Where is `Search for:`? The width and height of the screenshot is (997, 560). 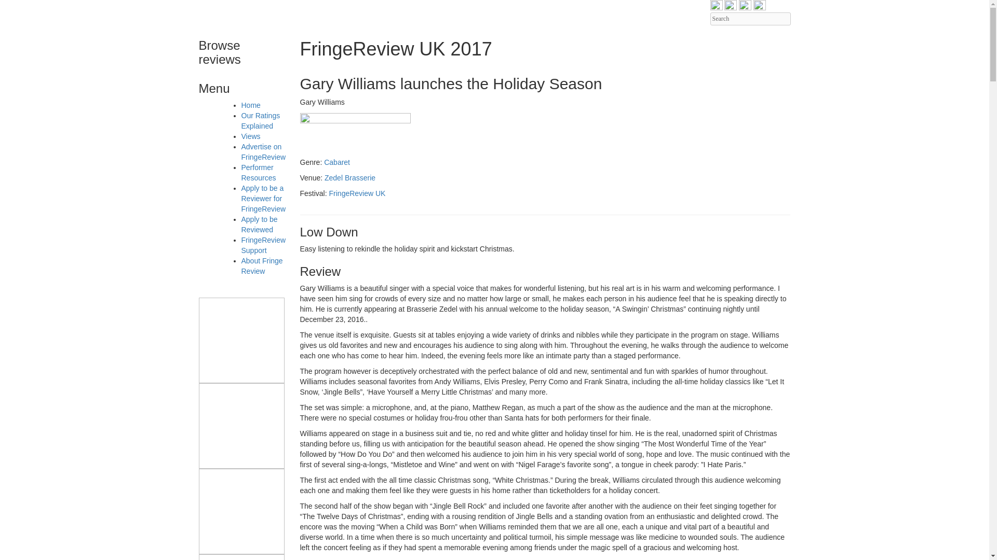 Search for: is located at coordinates (750, 19).